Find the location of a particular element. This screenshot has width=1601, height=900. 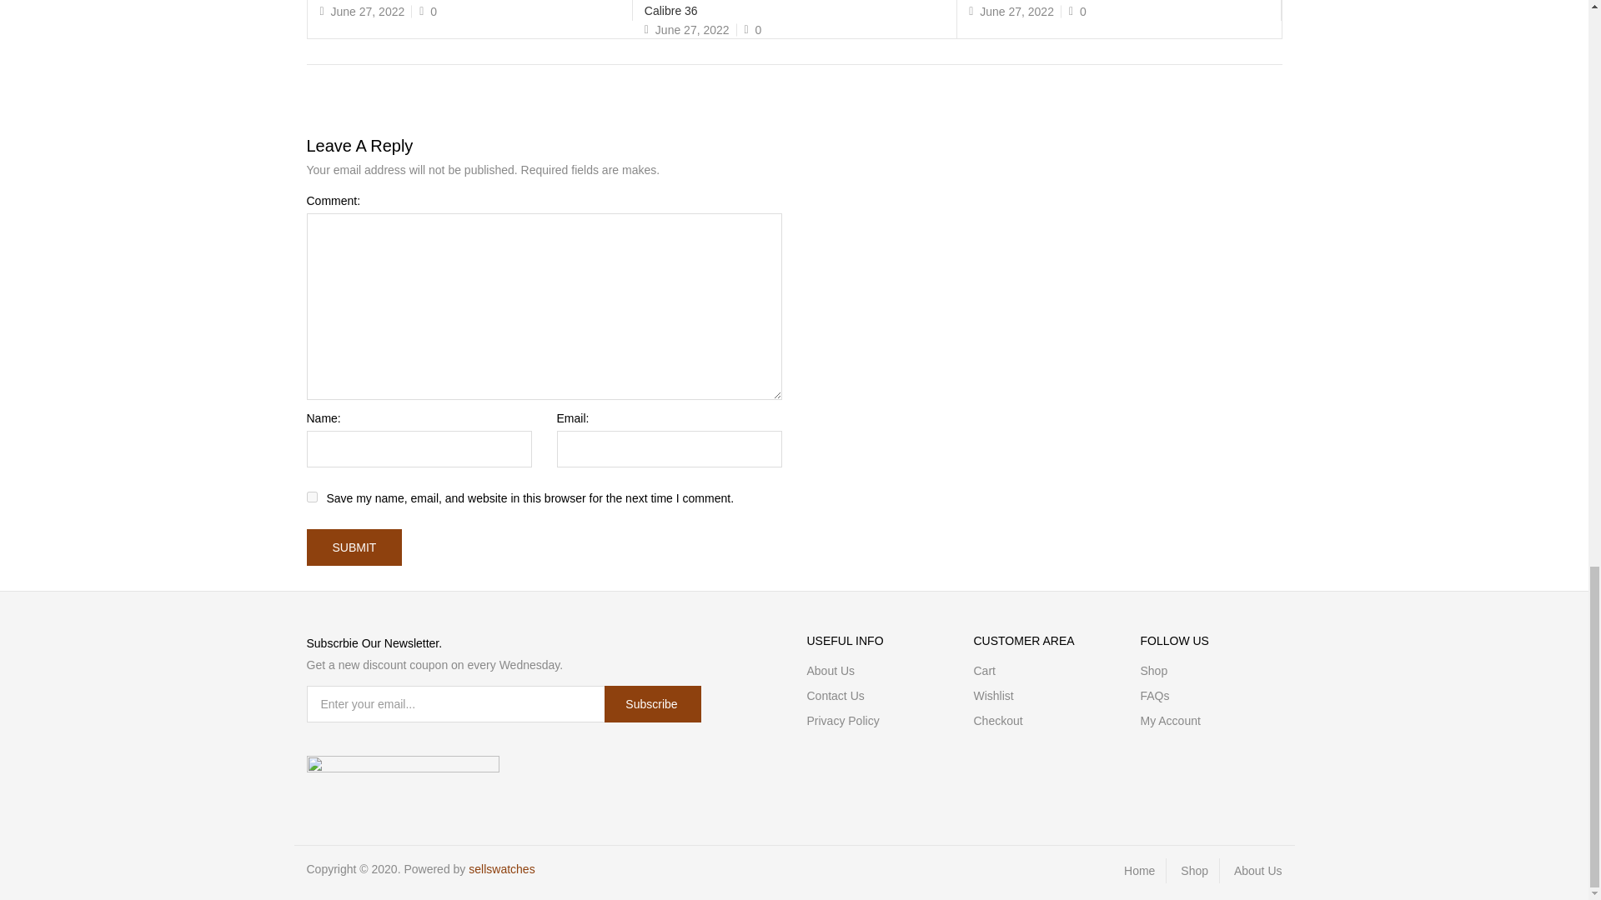

yes is located at coordinates (312, 497).